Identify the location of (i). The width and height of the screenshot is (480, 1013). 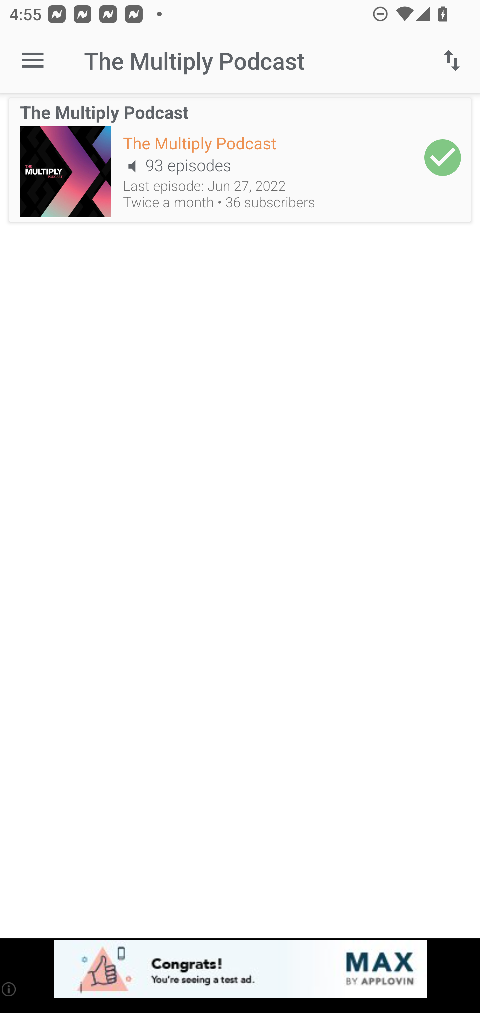
(9, 989).